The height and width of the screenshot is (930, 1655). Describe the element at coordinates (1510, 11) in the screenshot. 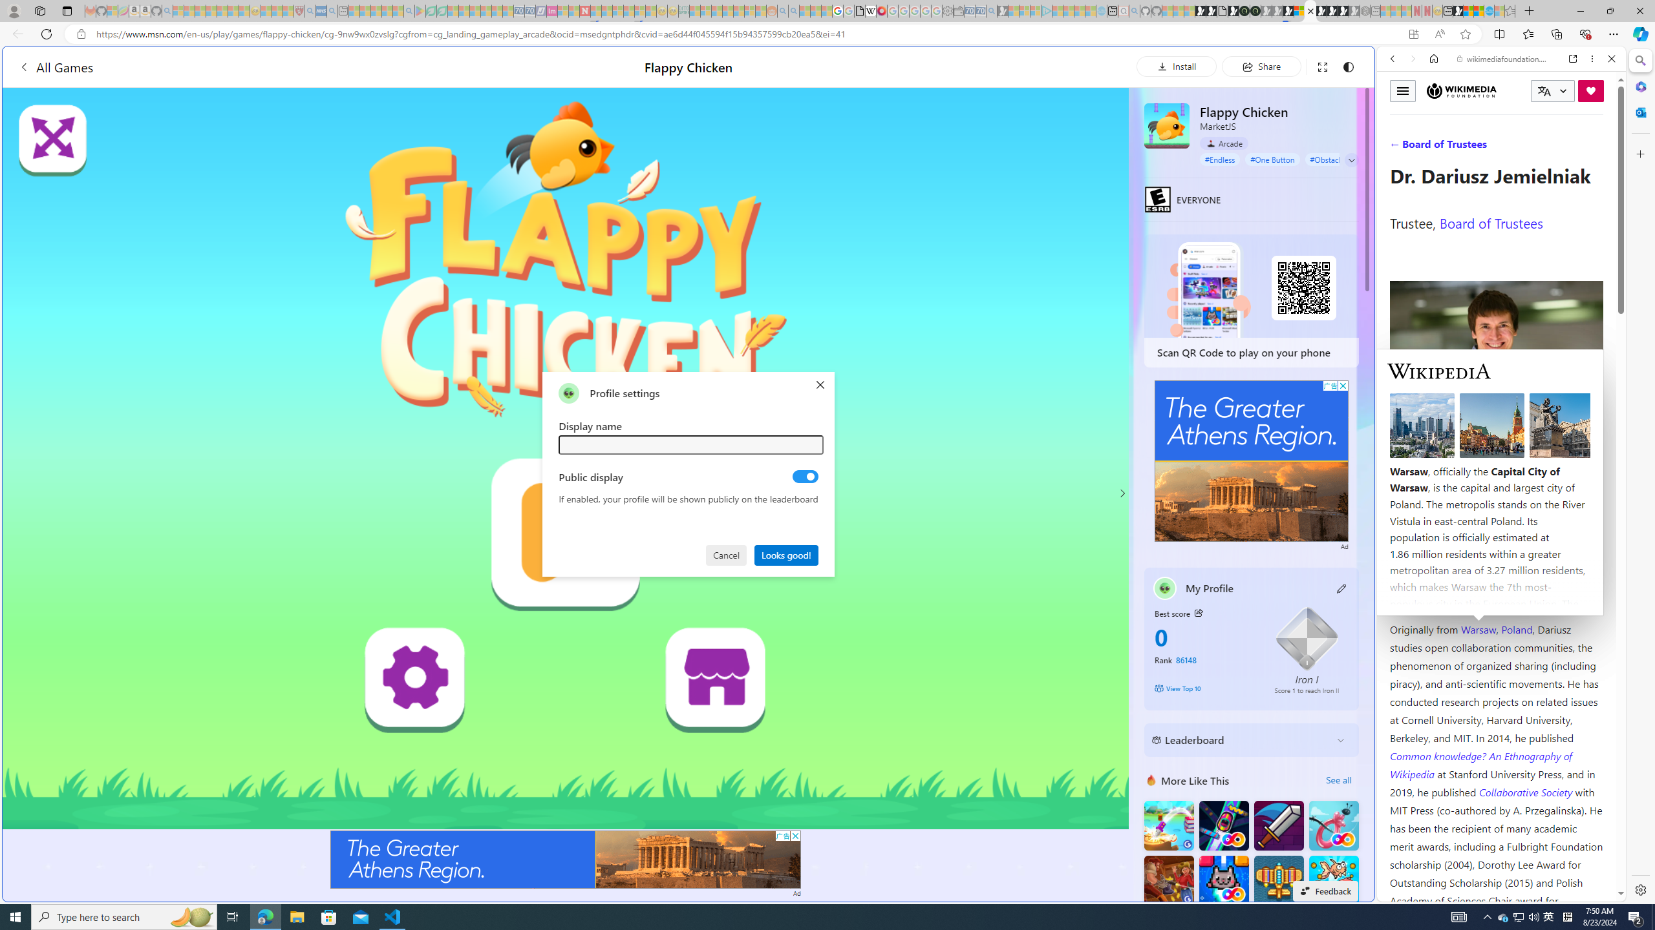

I see `Favorites - Sleeping` at that location.